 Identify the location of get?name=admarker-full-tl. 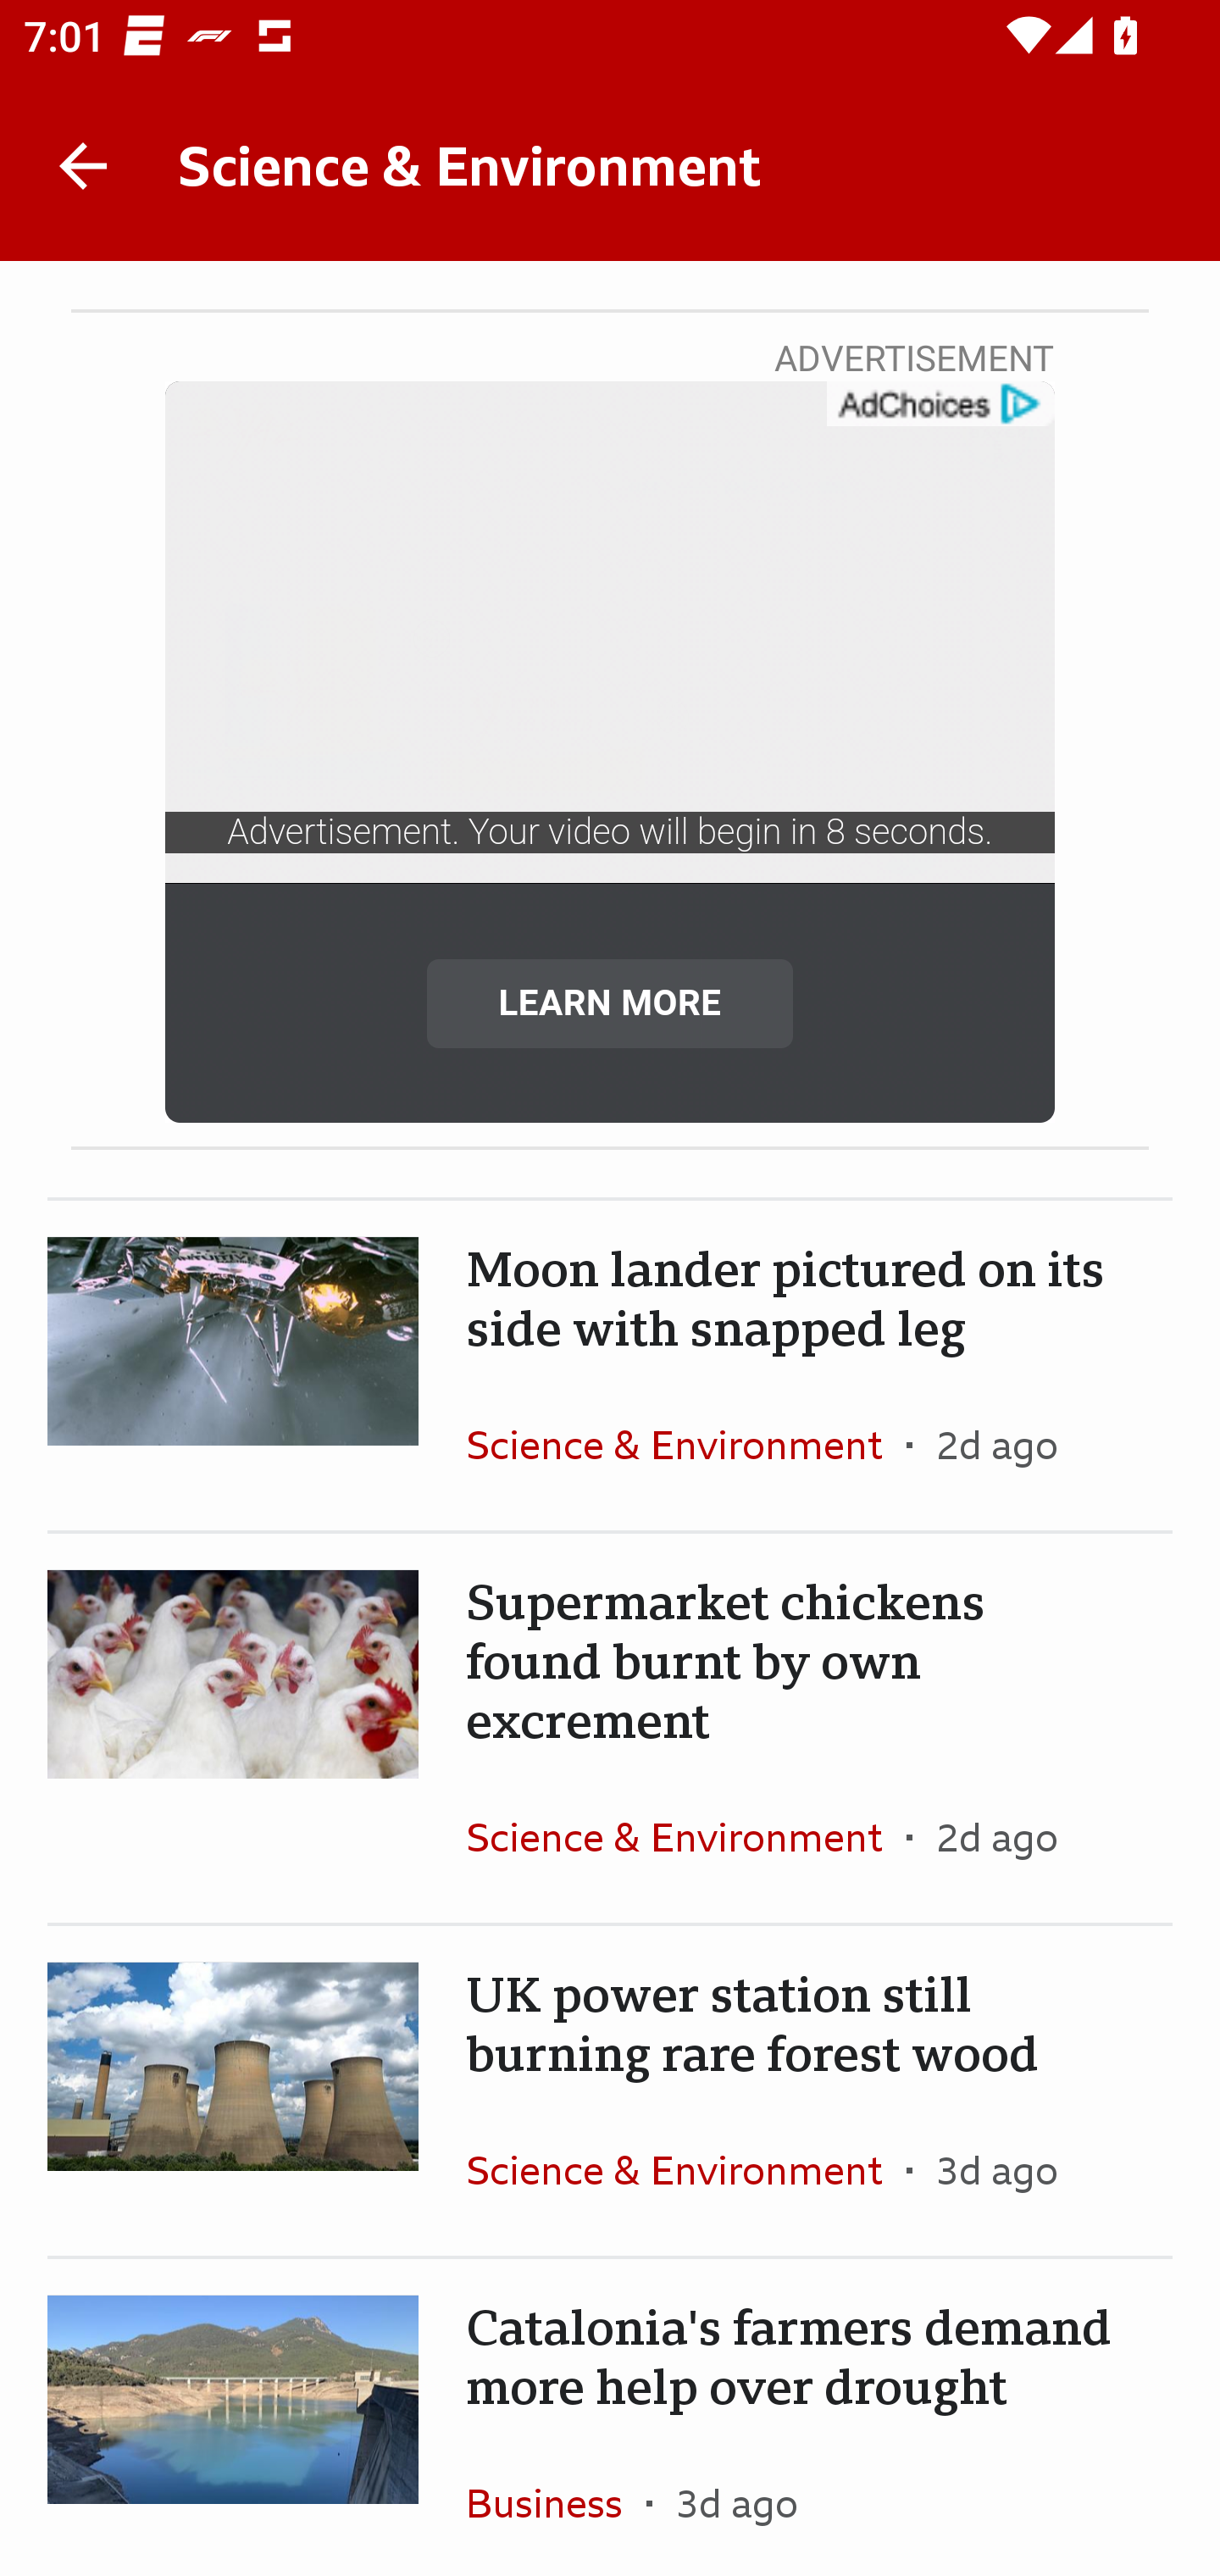
(939, 403).